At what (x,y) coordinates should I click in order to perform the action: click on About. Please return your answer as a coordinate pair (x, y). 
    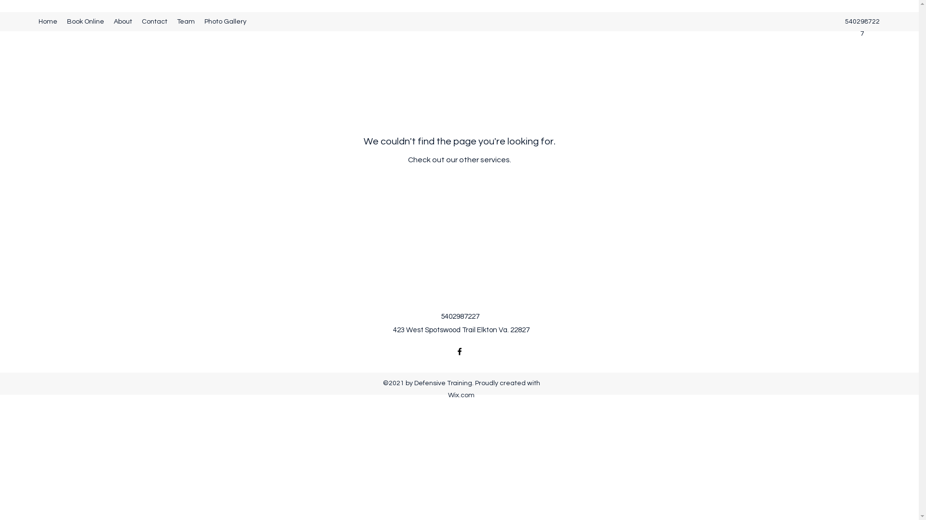
    Looking at the image, I should click on (123, 22).